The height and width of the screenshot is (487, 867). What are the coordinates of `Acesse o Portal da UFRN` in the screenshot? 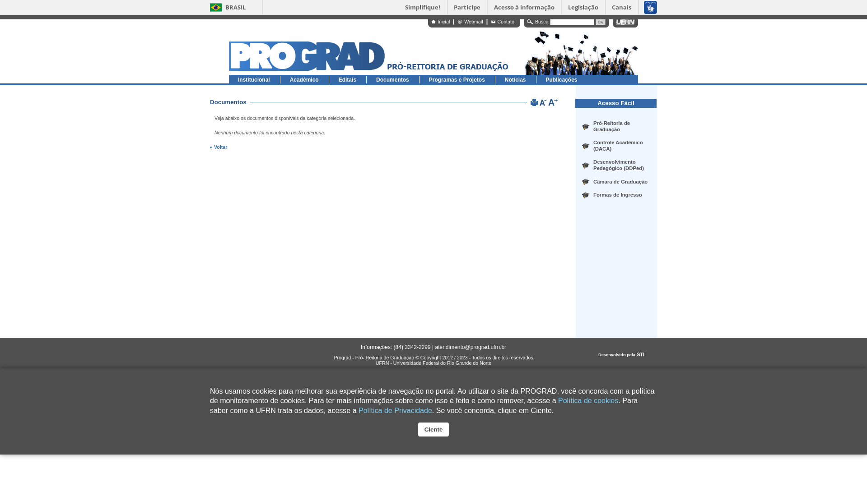 It's located at (625, 22).